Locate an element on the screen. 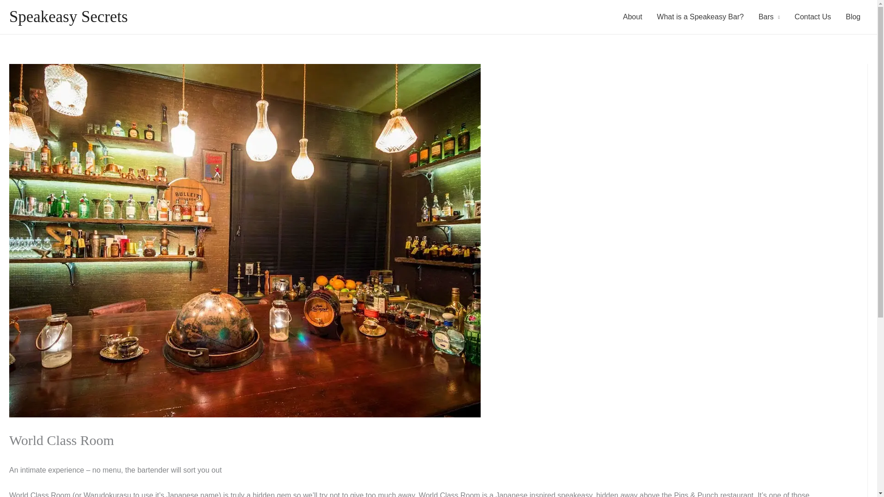  Speakeasy Secrets is located at coordinates (68, 17).